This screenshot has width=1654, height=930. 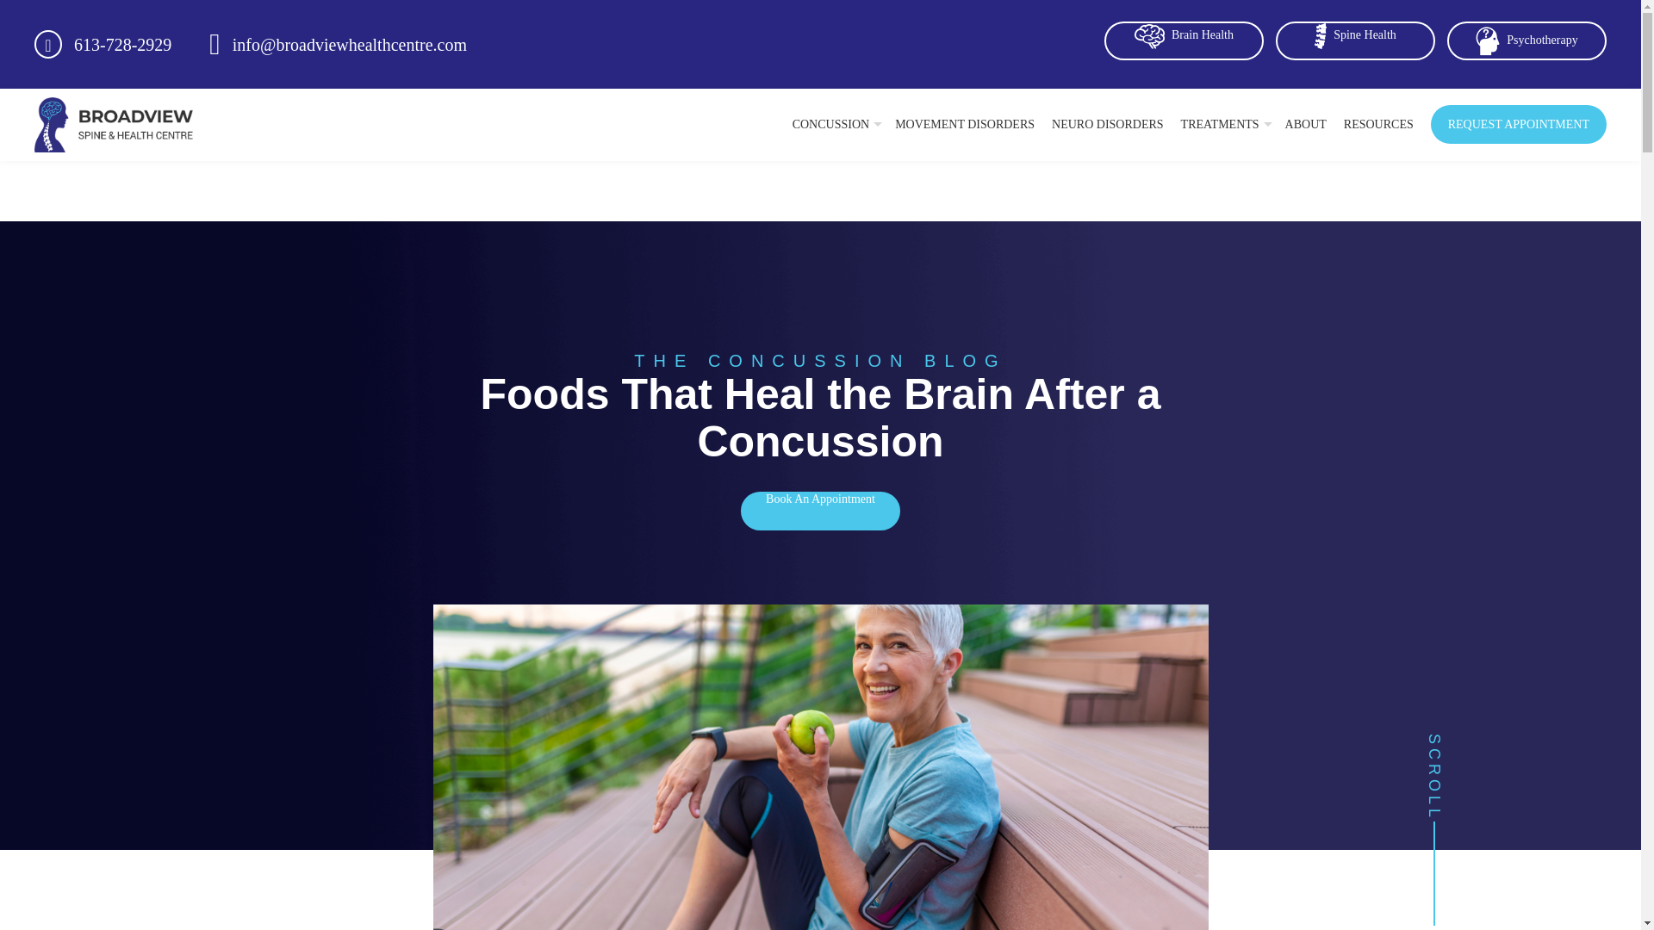 What do you see at coordinates (1355, 34) in the screenshot?
I see `Spine Health` at bounding box center [1355, 34].